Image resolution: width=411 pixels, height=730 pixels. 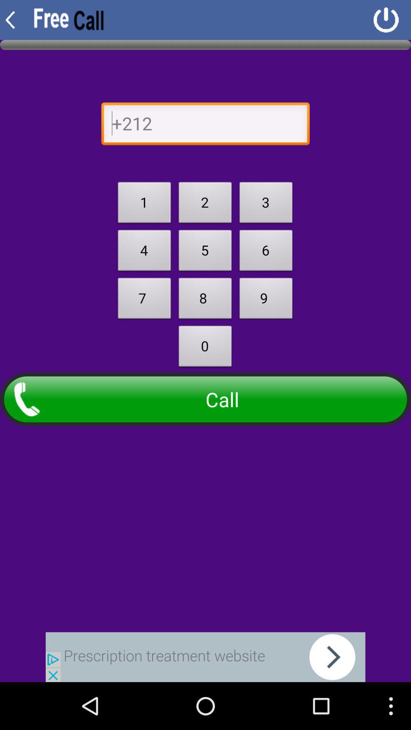 What do you see at coordinates (386, 20) in the screenshot?
I see `shut down app` at bounding box center [386, 20].